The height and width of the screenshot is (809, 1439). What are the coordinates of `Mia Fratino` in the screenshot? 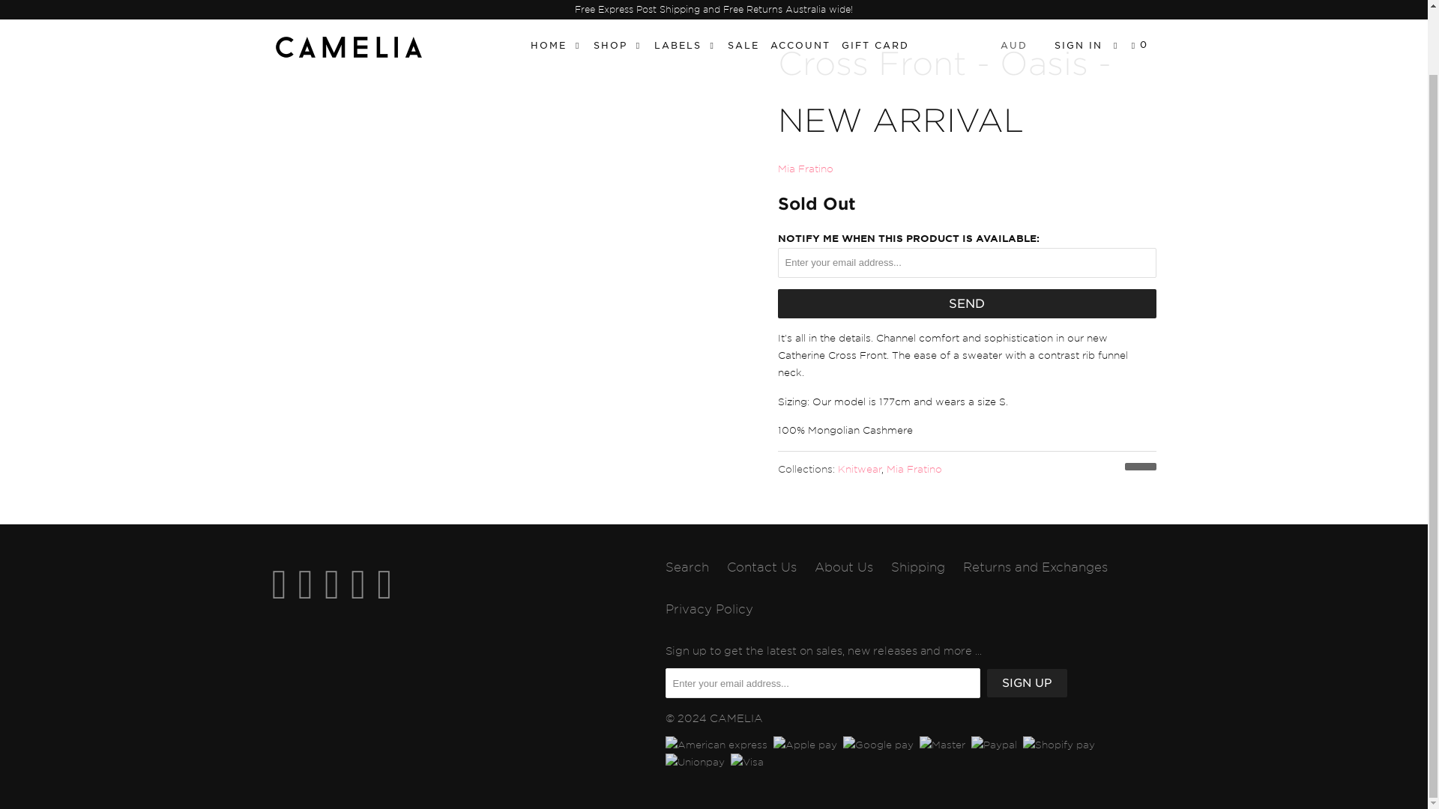 It's located at (805, 169).